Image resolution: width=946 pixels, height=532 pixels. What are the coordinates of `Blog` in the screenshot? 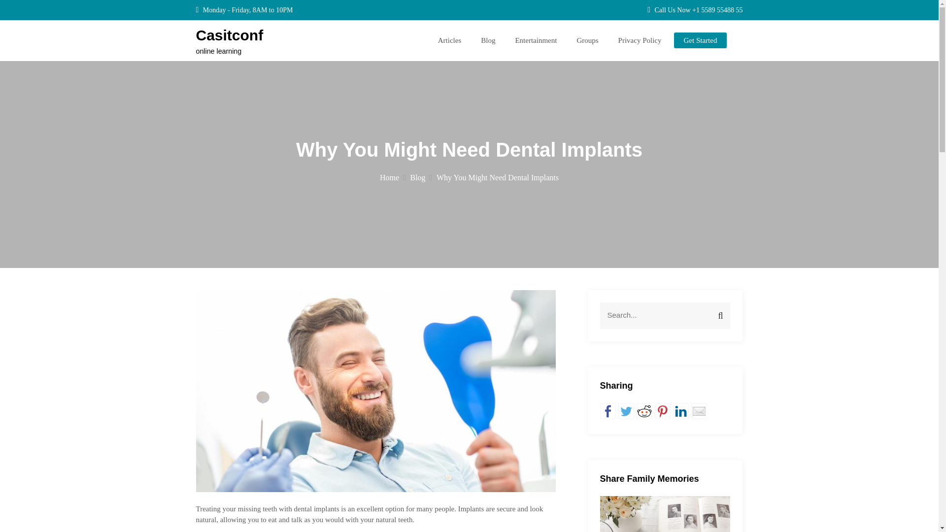 It's located at (488, 40).